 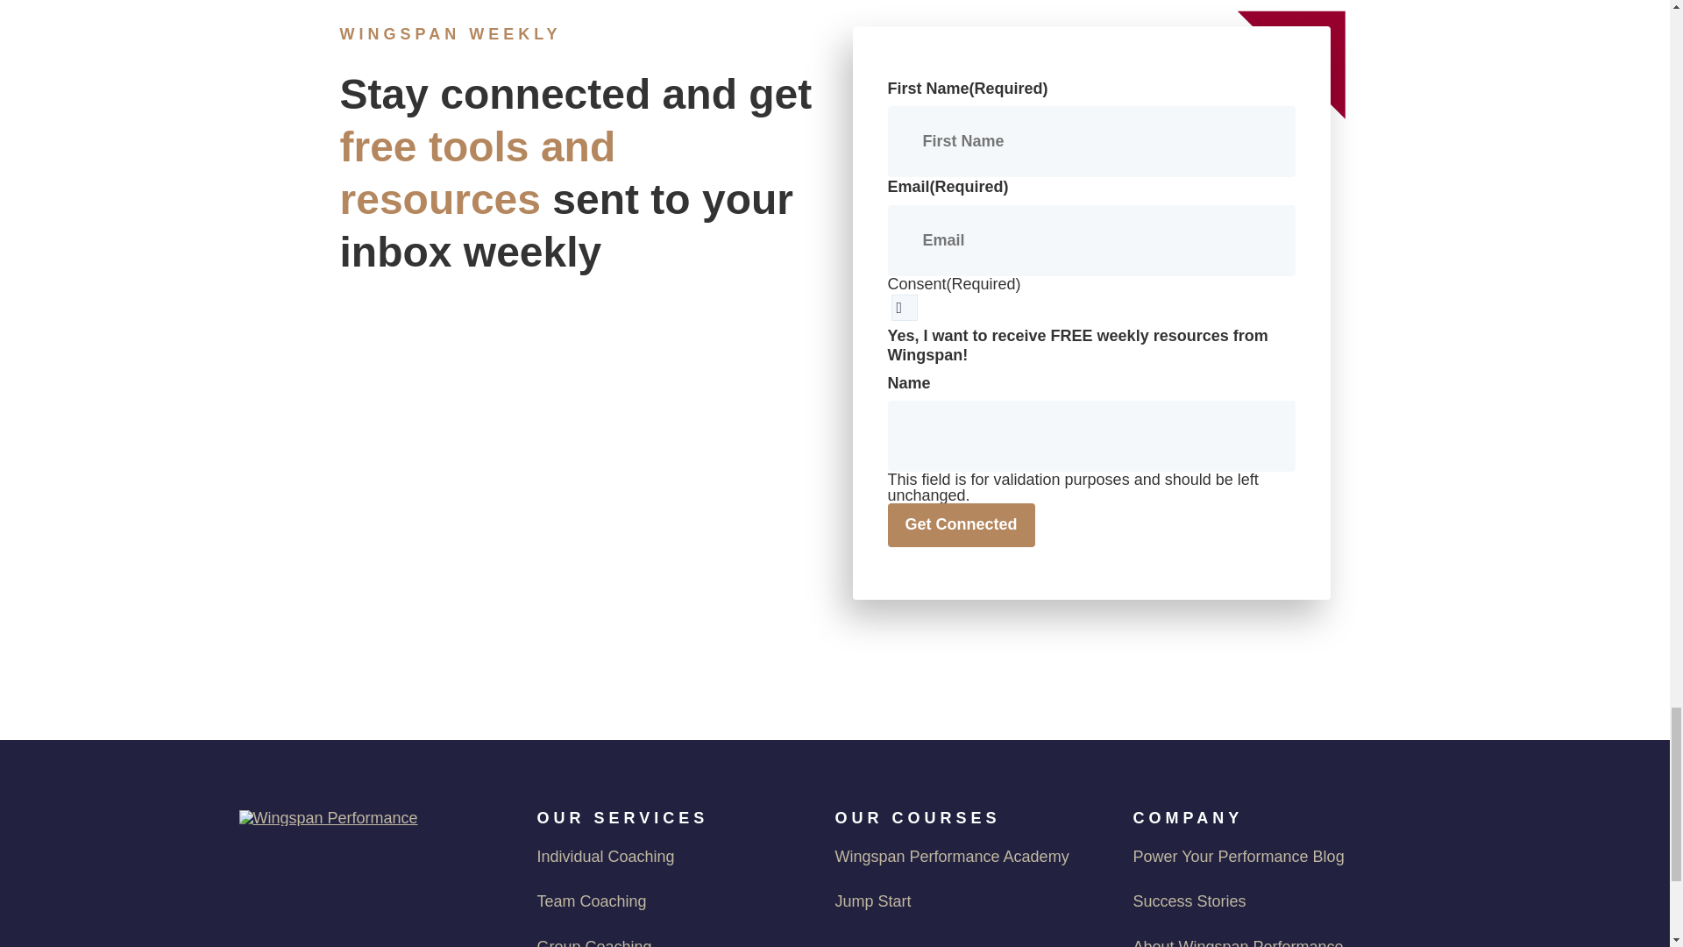 I want to click on Team Coaching, so click(x=671, y=902).